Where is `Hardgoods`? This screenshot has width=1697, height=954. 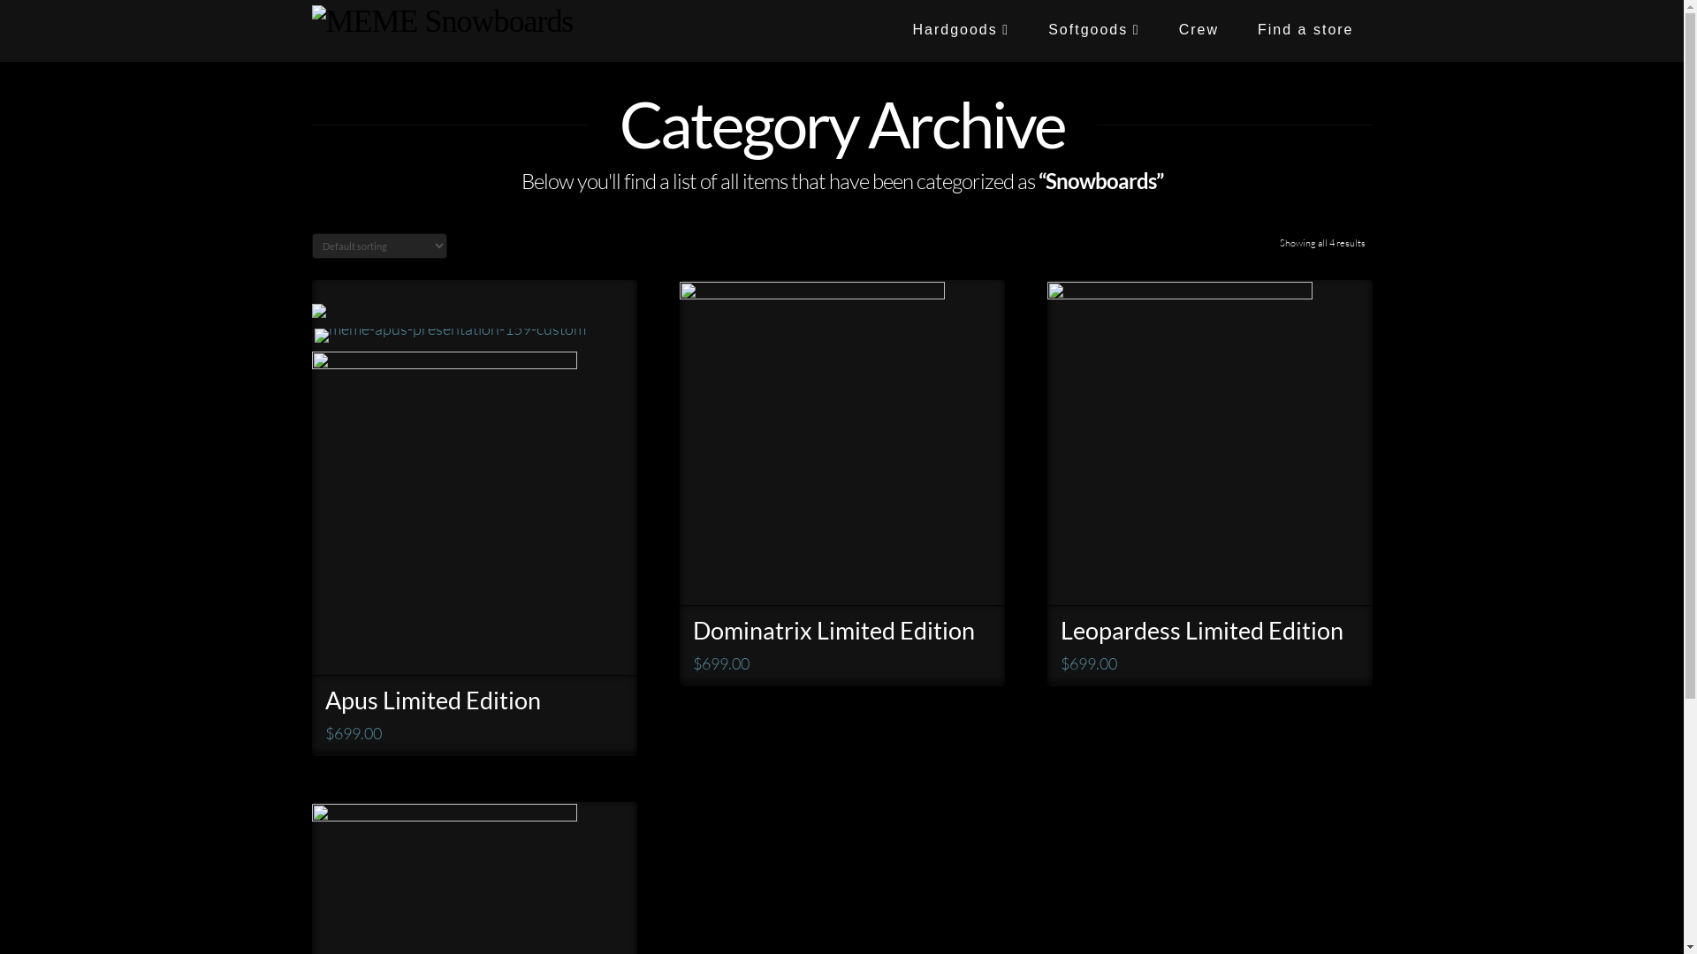
Hardgoods is located at coordinates (960, 31).